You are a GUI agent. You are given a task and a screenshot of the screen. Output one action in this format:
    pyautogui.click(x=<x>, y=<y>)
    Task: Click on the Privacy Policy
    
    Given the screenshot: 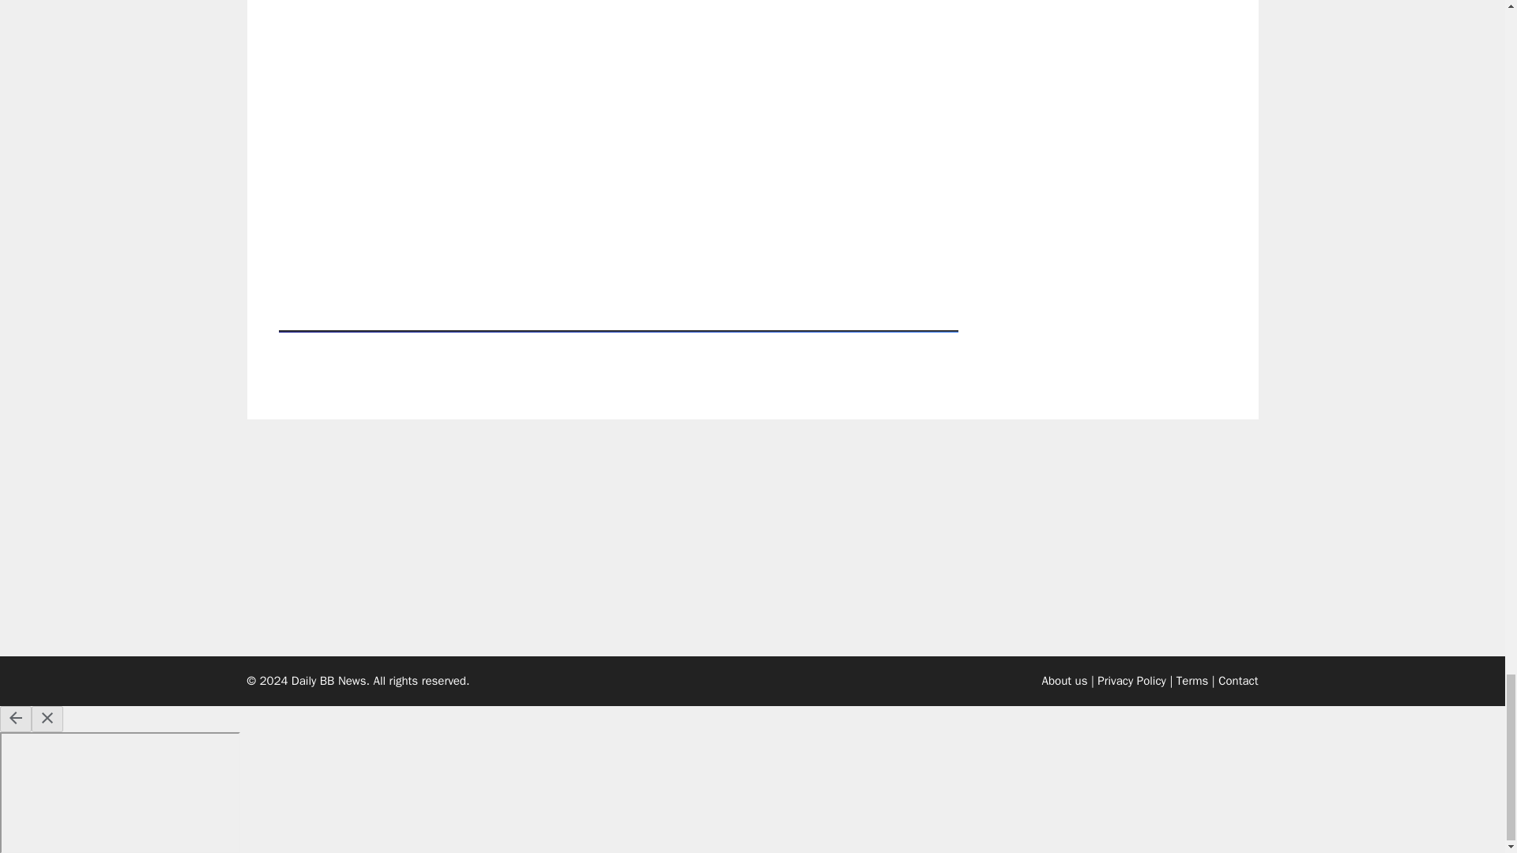 What is the action you would take?
    pyautogui.click(x=1131, y=681)
    